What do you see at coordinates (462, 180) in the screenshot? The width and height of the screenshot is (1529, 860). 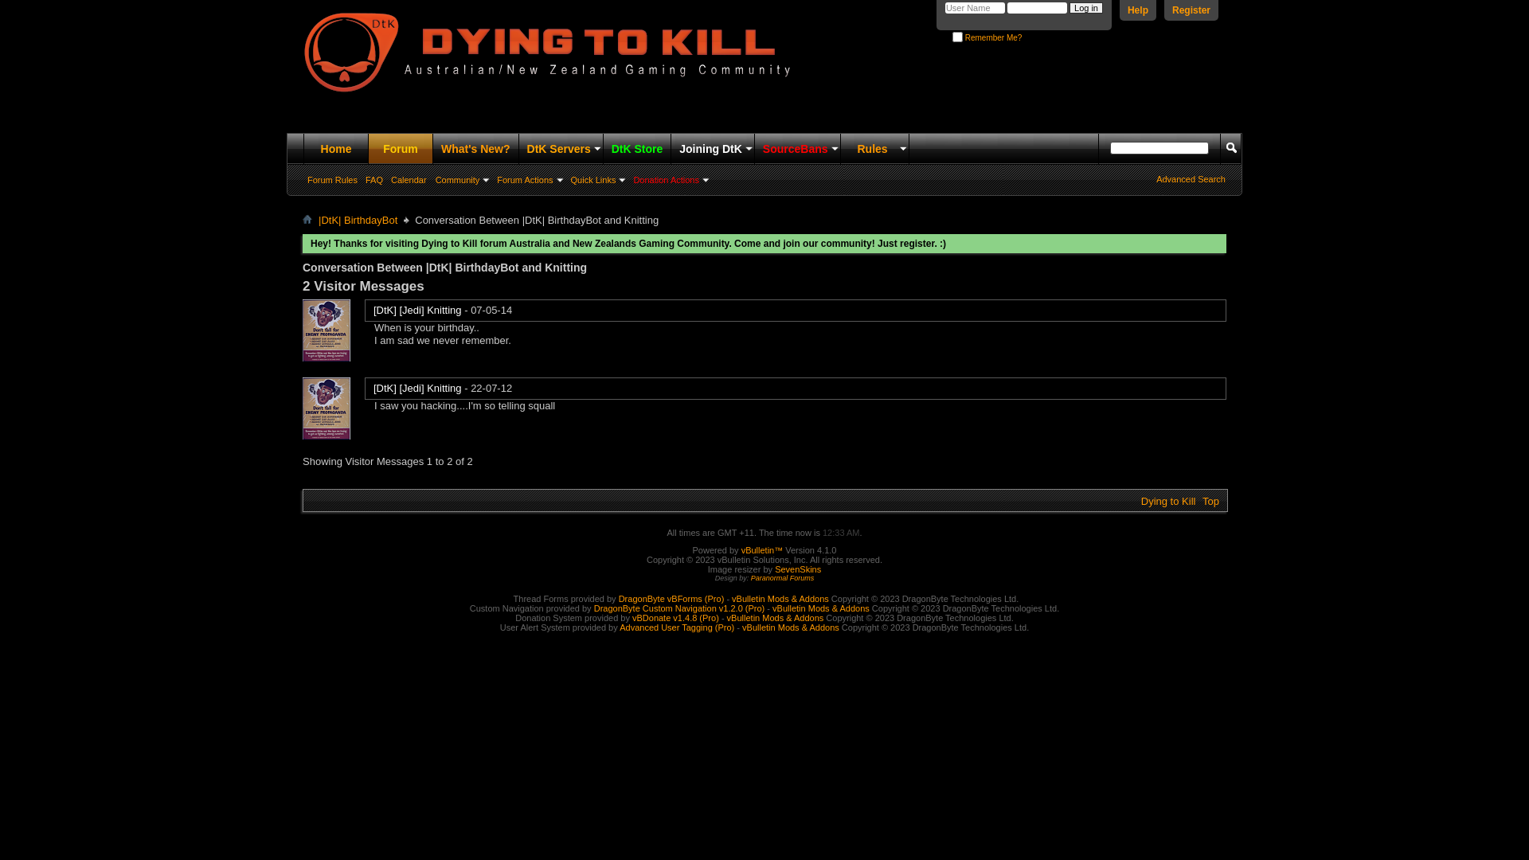 I see `Community` at bounding box center [462, 180].